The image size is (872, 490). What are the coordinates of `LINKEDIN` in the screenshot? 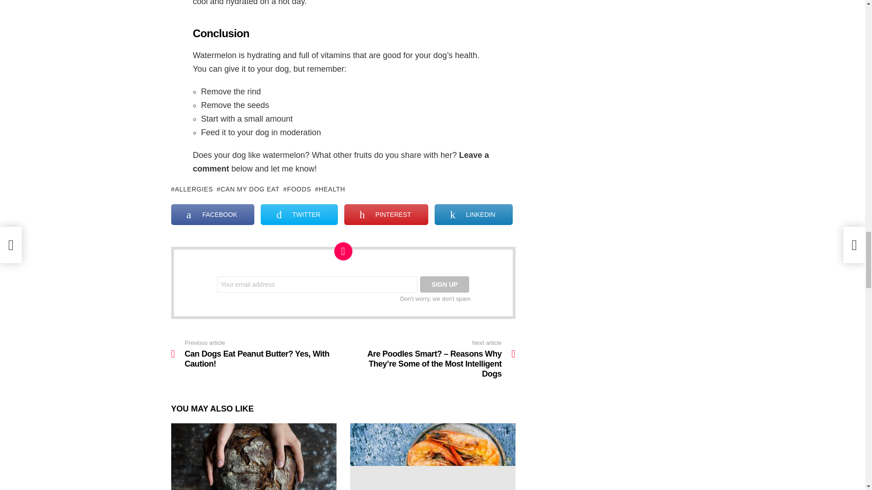 It's located at (473, 214).